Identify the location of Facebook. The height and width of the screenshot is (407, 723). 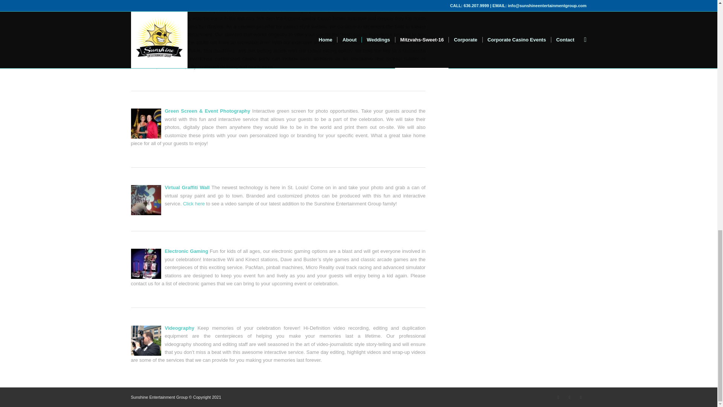
(558, 397).